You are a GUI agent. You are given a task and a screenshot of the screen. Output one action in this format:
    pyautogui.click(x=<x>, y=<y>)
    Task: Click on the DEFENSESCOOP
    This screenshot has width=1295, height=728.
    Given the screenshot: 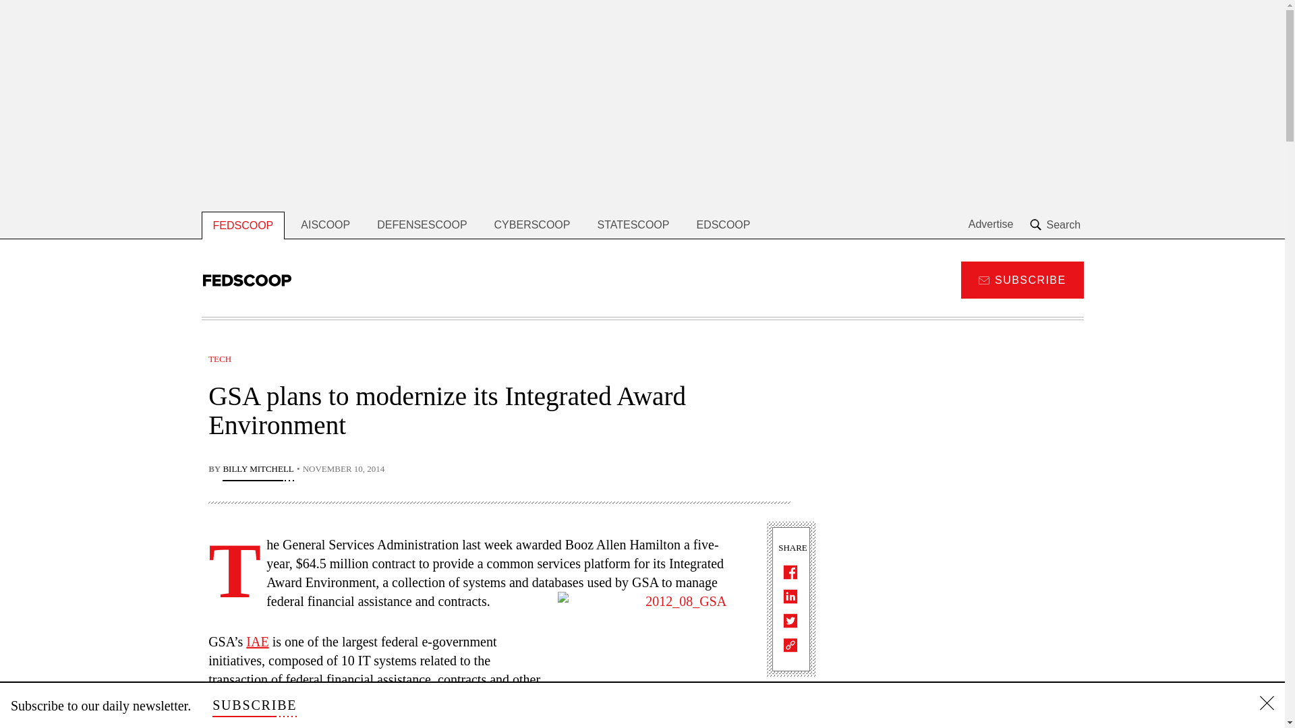 What is the action you would take?
    pyautogui.click(x=422, y=225)
    